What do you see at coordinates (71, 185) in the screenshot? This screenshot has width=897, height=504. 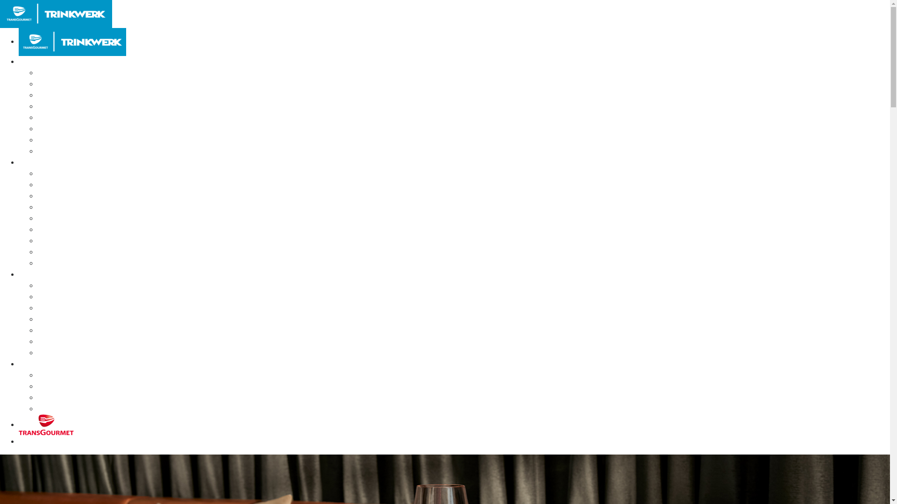 I see `Trinkwerk Akademie` at bounding box center [71, 185].